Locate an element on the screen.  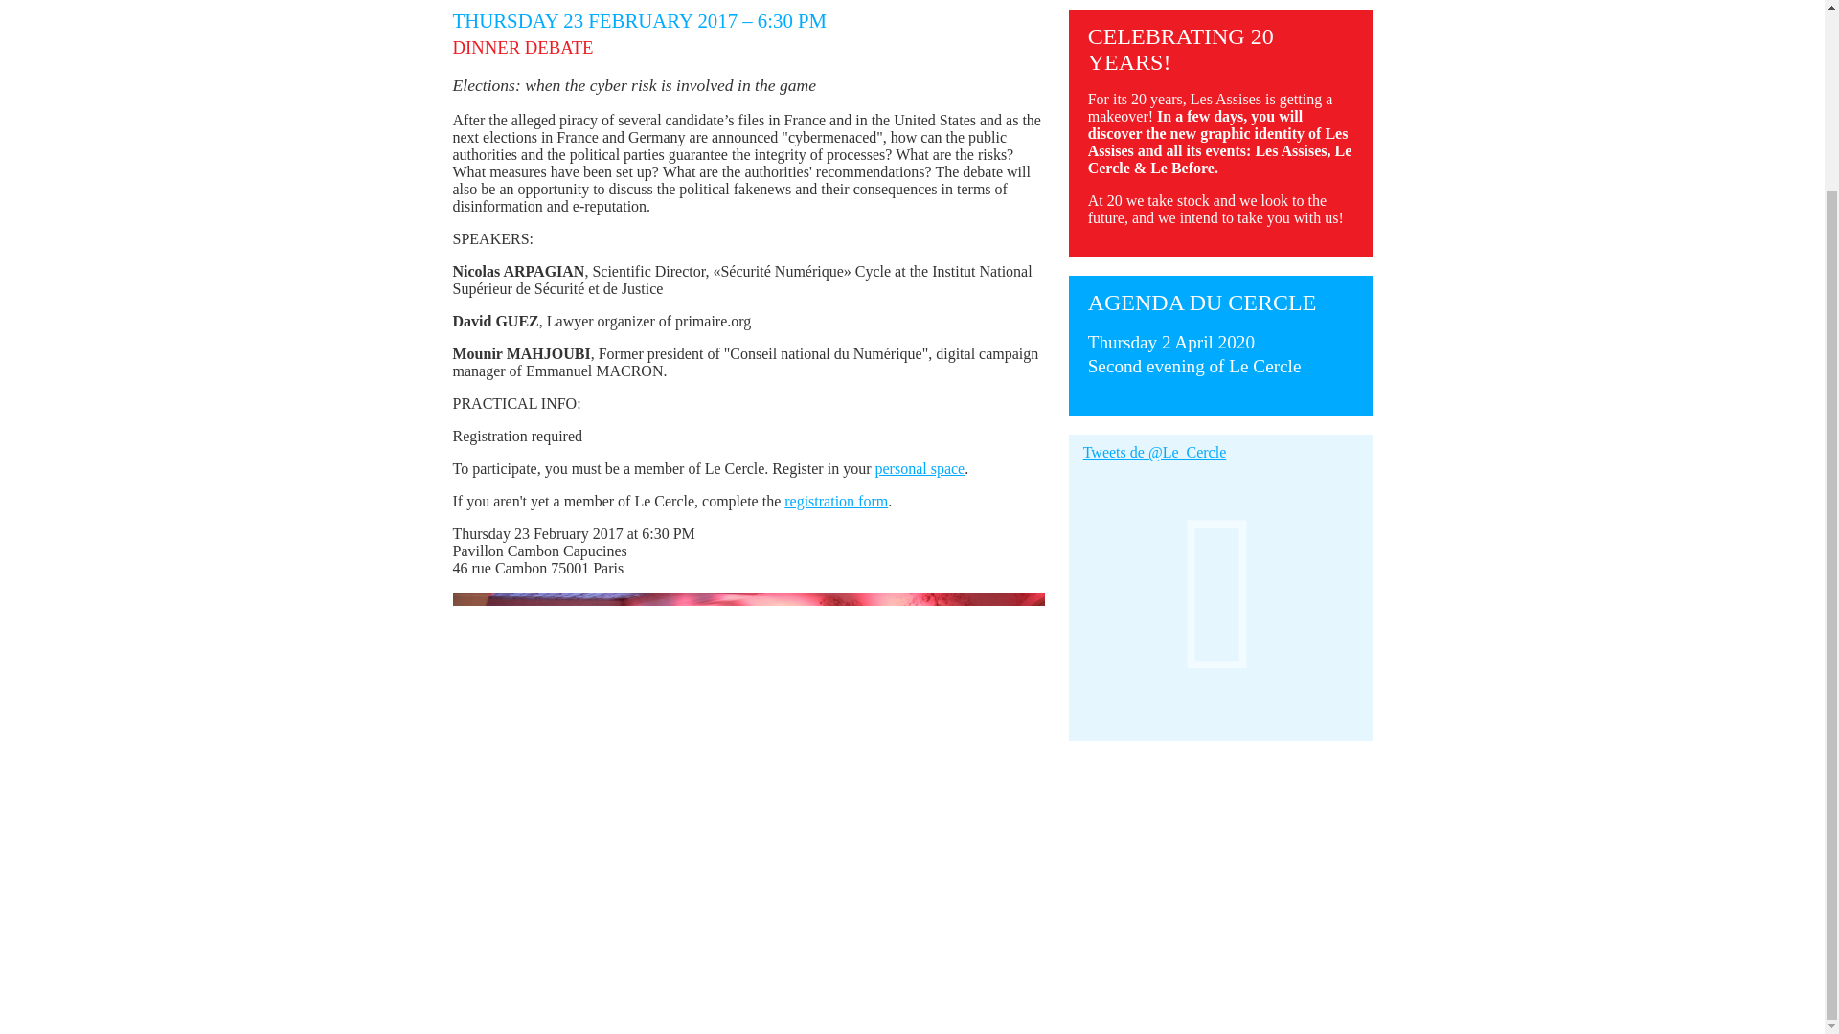
registration form is located at coordinates (836, 502).